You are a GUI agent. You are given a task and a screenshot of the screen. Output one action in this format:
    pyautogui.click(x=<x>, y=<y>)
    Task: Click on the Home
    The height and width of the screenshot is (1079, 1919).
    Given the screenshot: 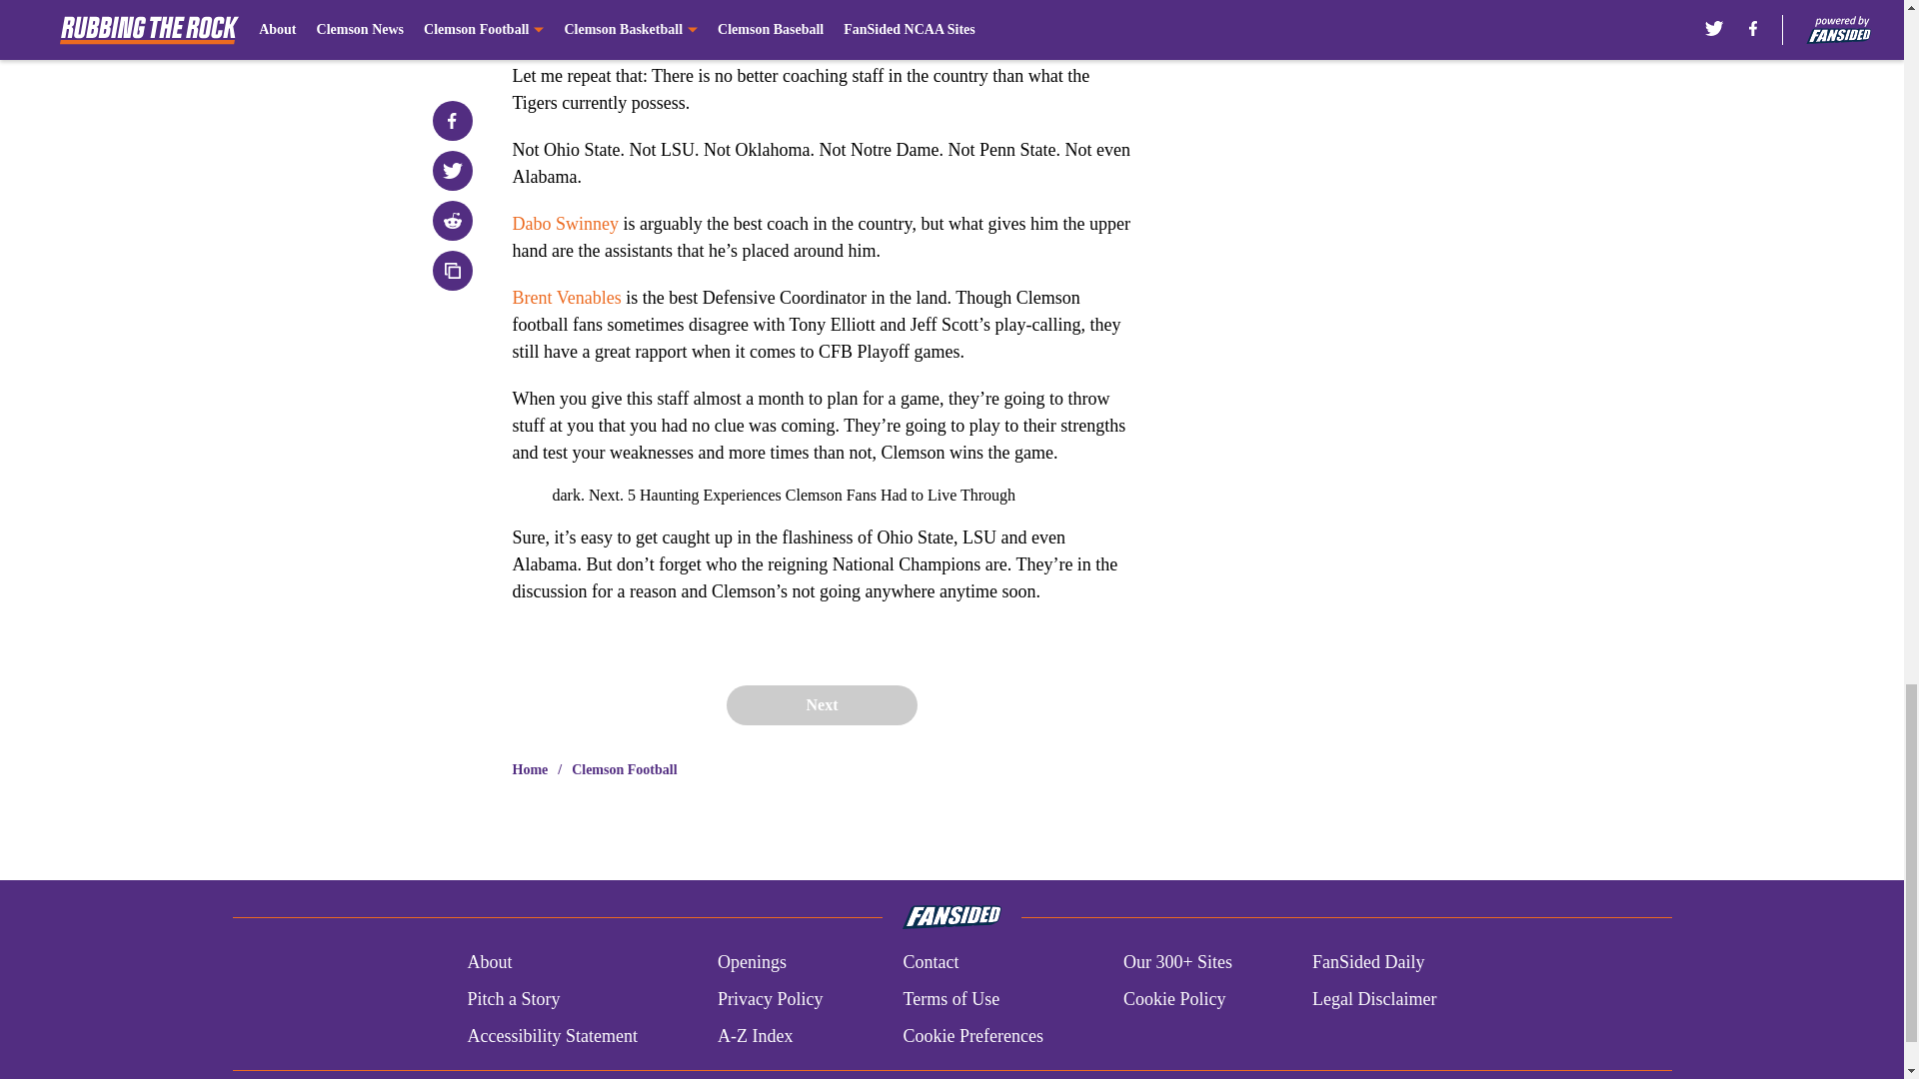 What is the action you would take?
    pyautogui.click(x=530, y=769)
    